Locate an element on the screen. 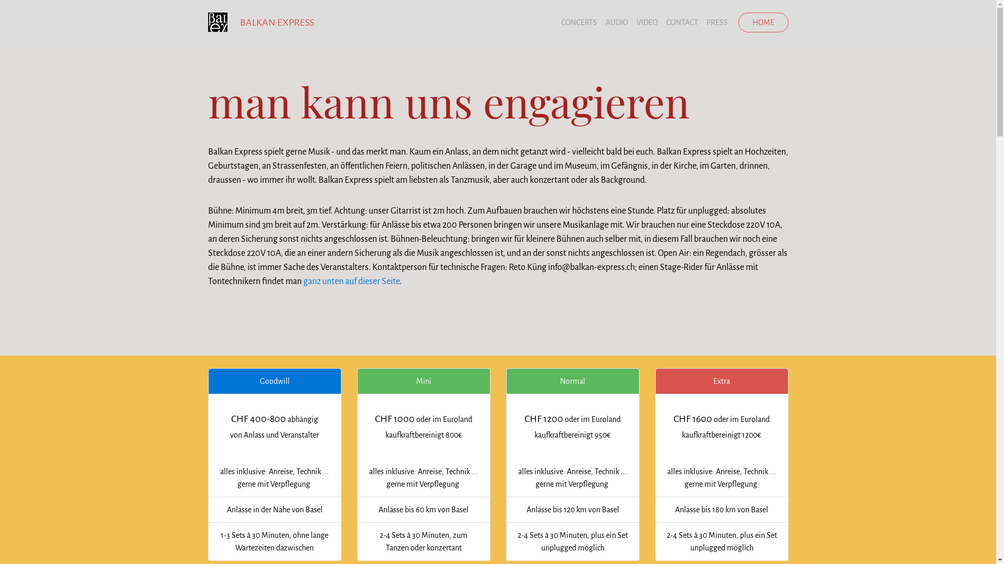 The height and width of the screenshot is (564, 1004). BALKAN EXPRESS is located at coordinates (277, 22).